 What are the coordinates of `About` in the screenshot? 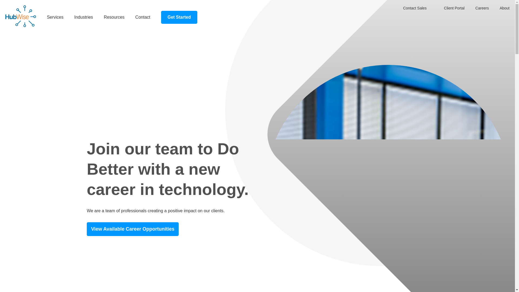 It's located at (504, 8).